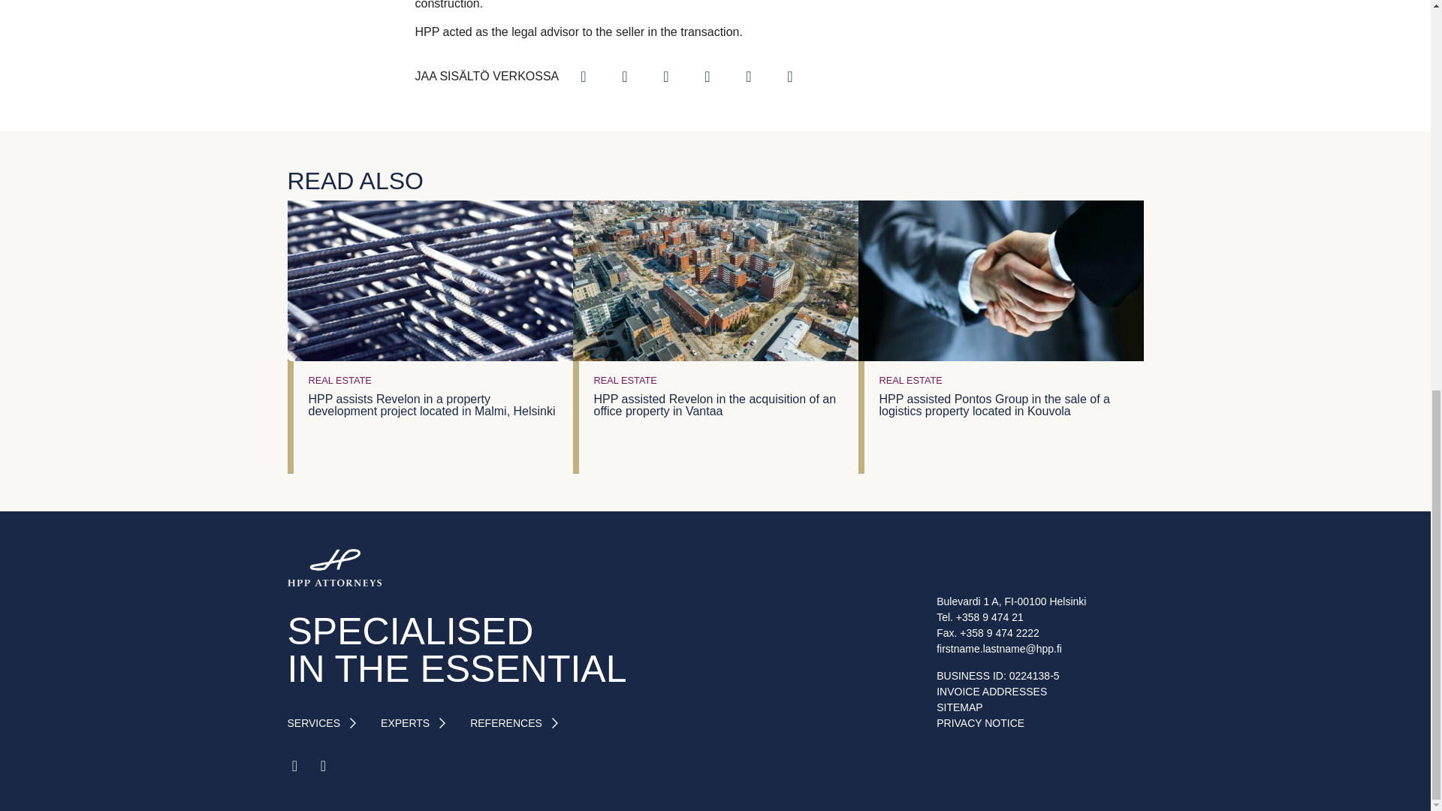  I want to click on INVOICE ADDRESSES, so click(991, 691).